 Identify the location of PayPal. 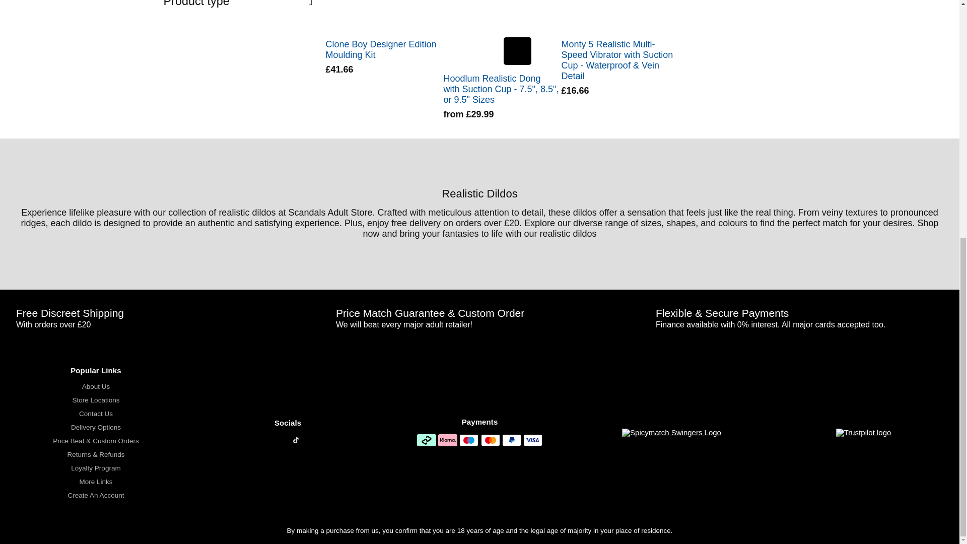
(511, 440).